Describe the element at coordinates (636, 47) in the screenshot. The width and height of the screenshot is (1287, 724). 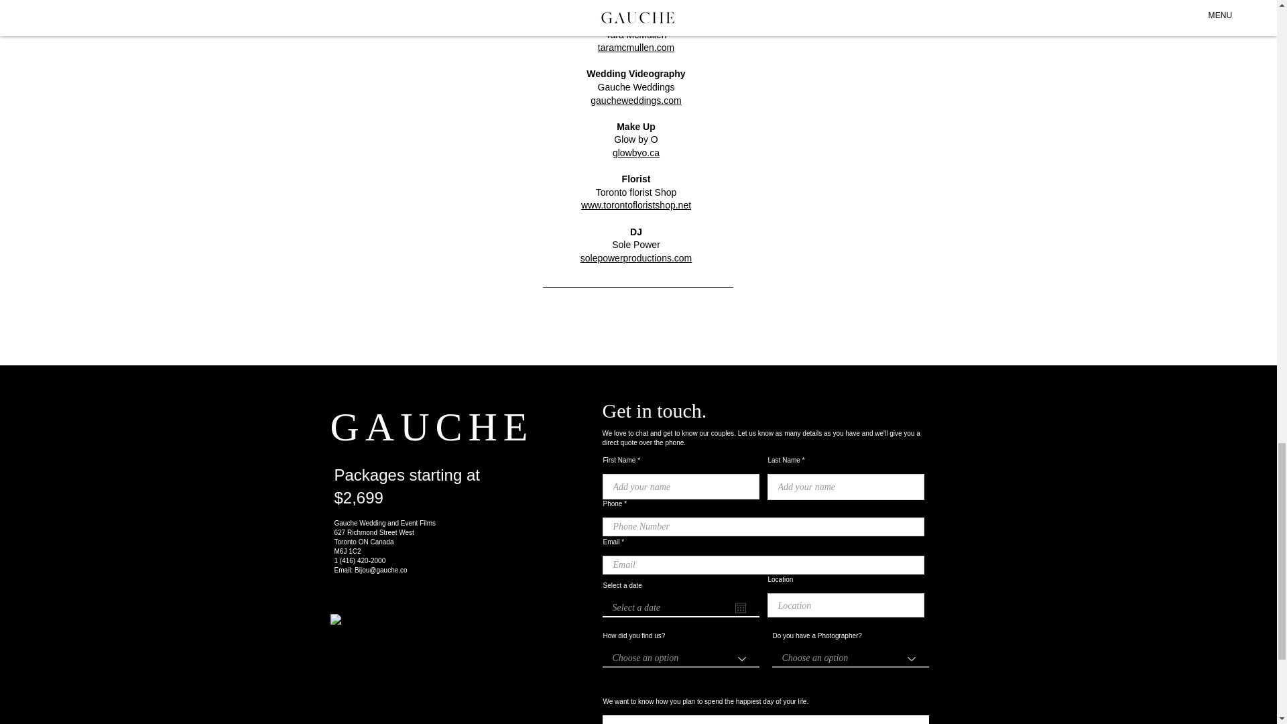
I see `taramcmullen.com` at that location.